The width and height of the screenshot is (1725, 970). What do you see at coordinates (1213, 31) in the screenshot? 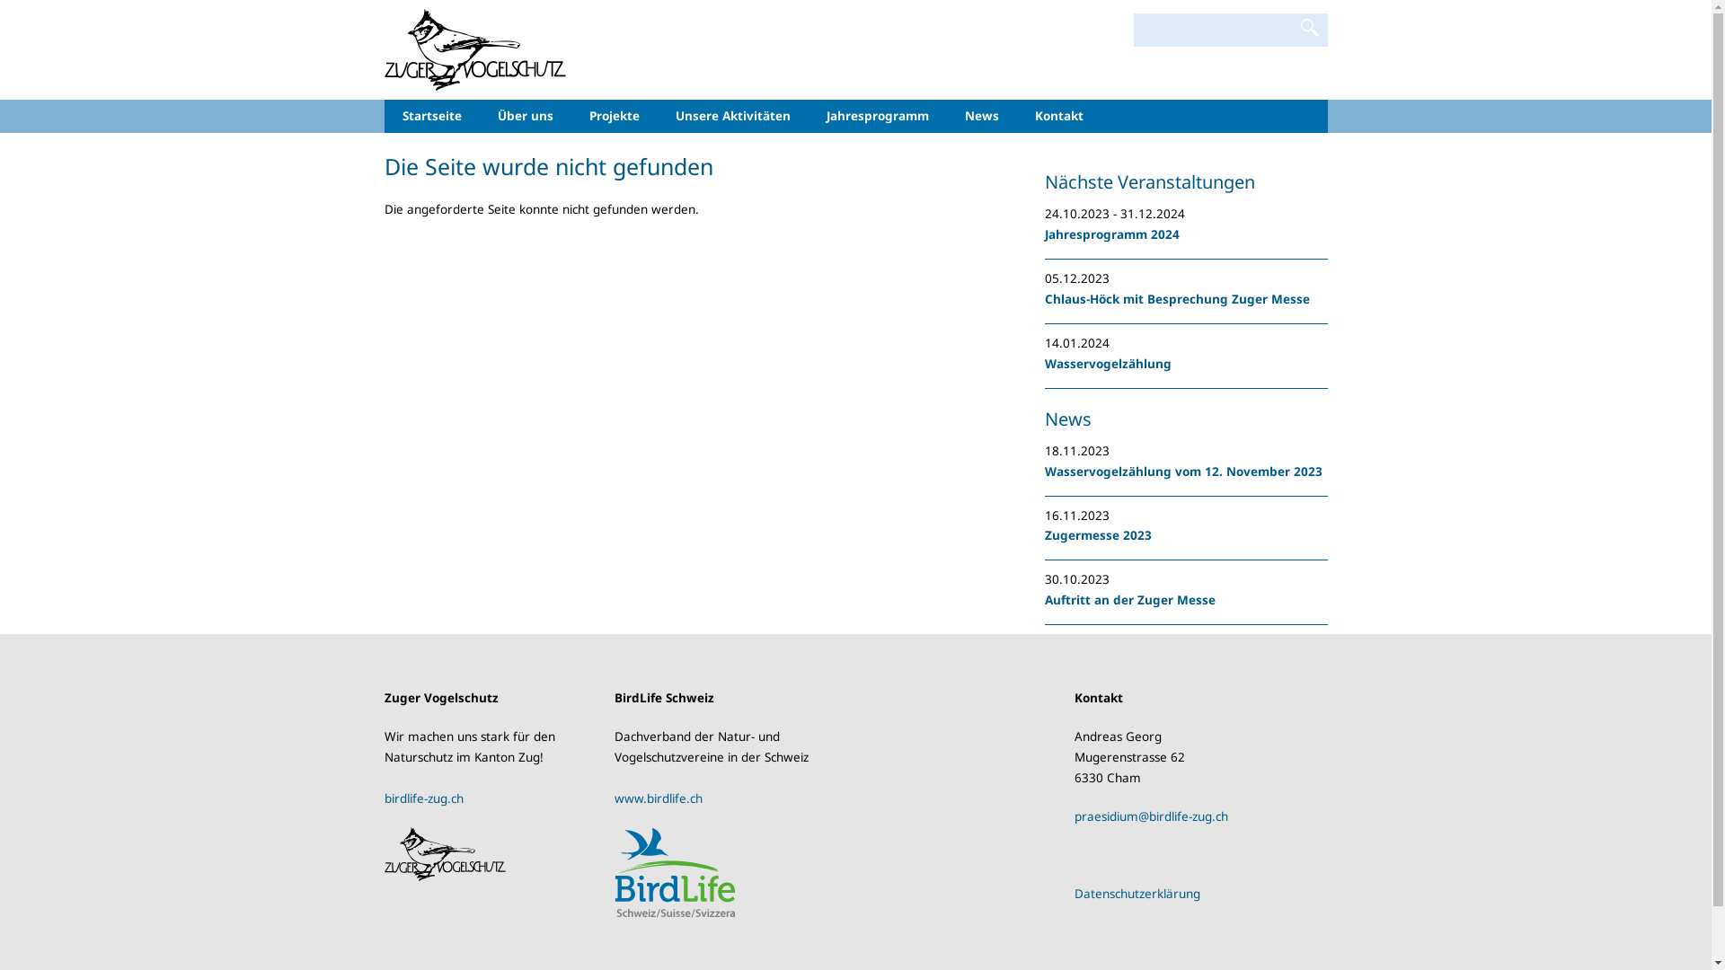
I see `Die Begriffe eingeben, nach denen gesucht werden soll.` at bounding box center [1213, 31].